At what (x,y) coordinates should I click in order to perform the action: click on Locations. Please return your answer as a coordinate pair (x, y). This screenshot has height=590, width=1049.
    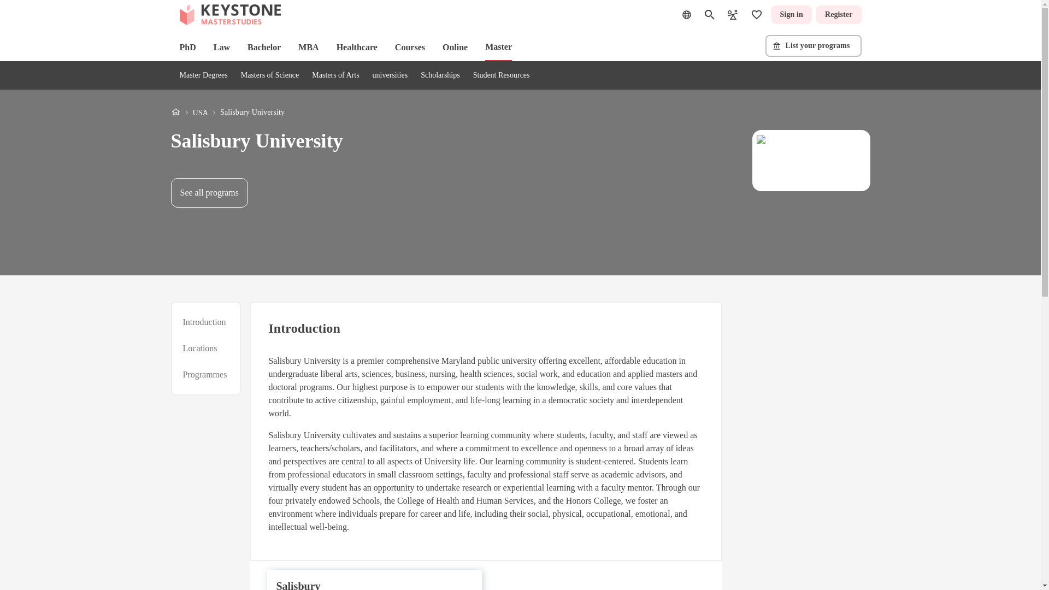
    Looking at the image, I should click on (200, 349).